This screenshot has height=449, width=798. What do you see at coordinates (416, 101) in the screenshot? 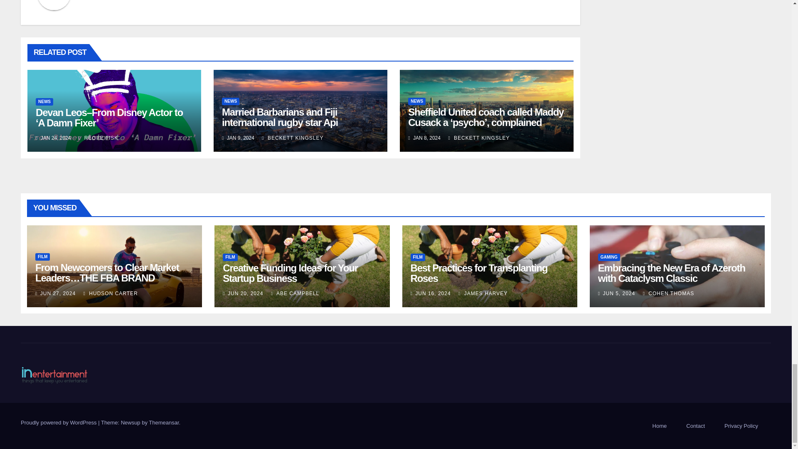
I see `NEWS` at bounding box center [416, 101].